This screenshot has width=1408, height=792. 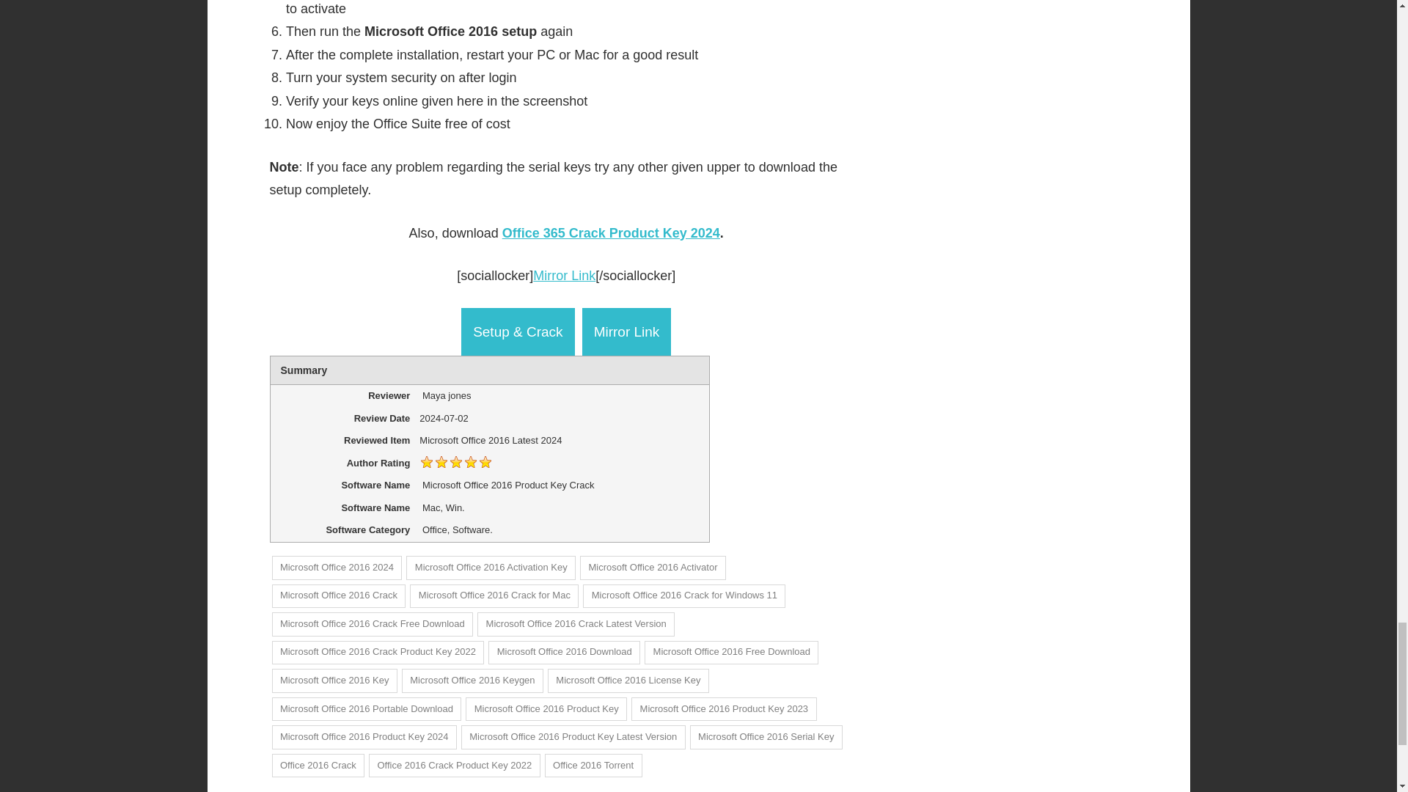 I want to click on Mirror Link, so click(x=626, y=331).